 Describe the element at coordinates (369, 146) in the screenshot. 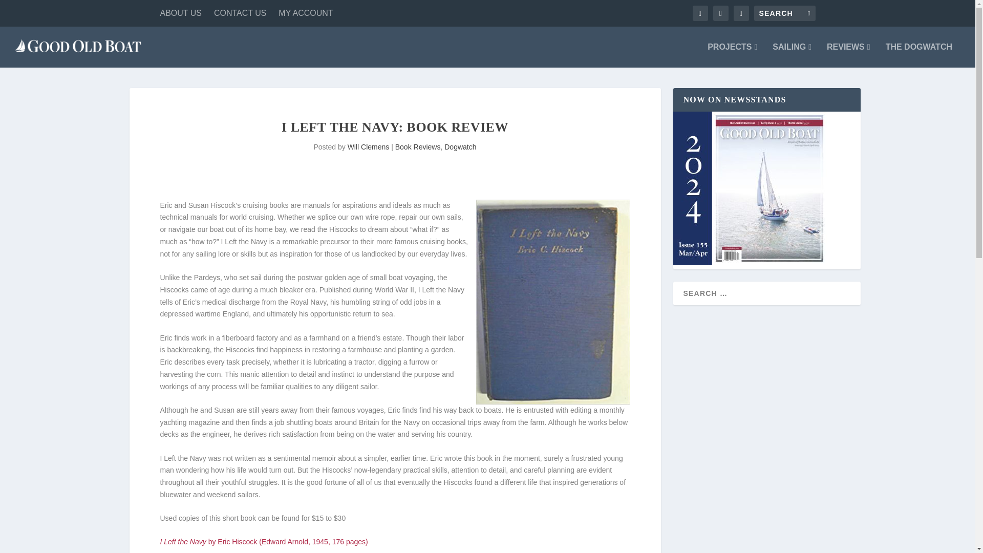

I see `Posts by Will Clemens` at that location.